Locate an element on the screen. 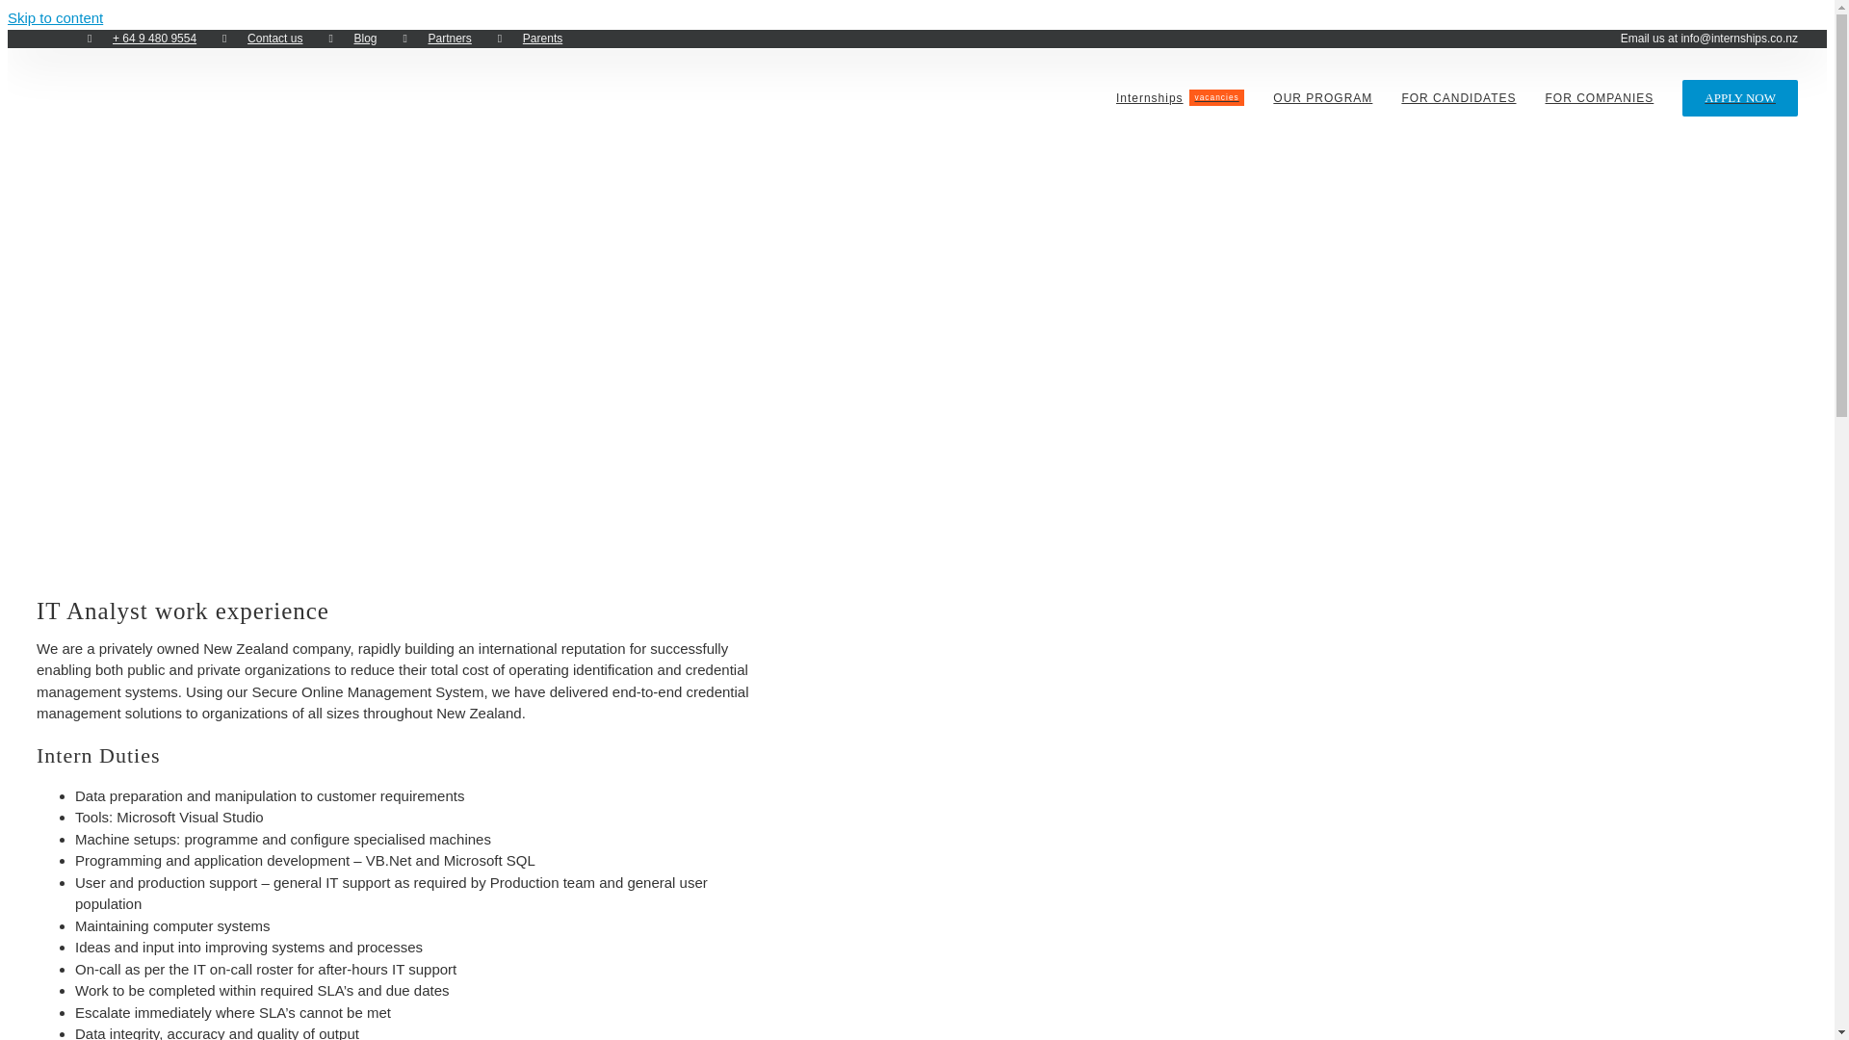  Partners is located at coordinates (1739, 96).